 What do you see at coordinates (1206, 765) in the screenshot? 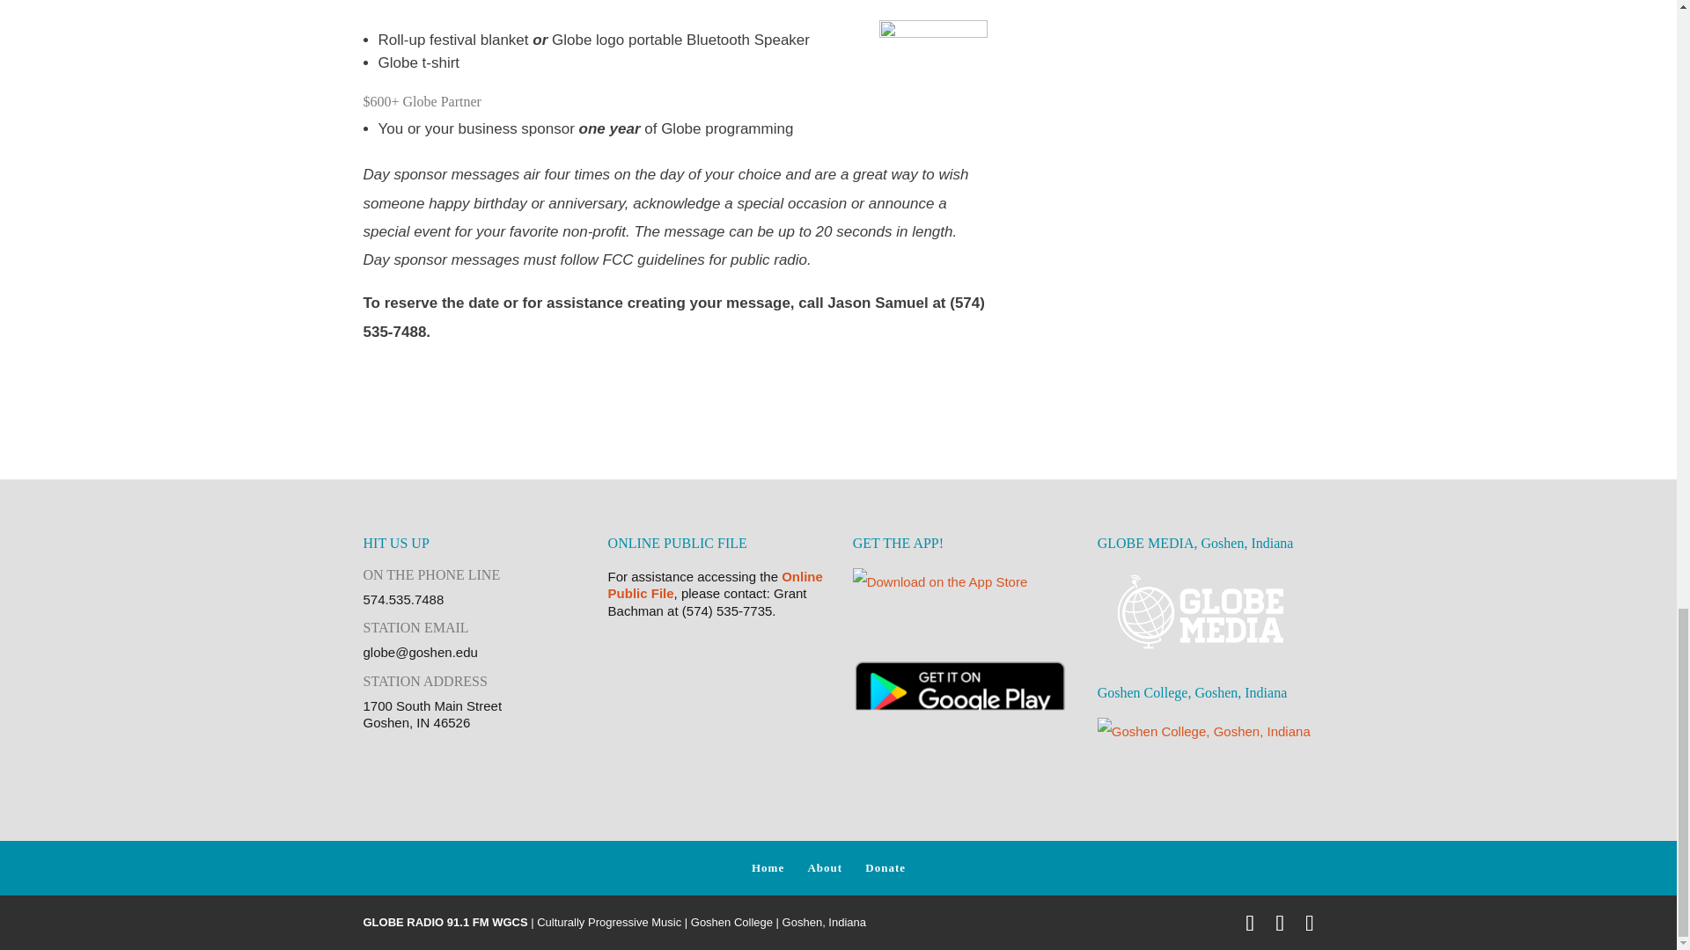
I see `Goshen College, Goshen, Indiana` at bounding box center [1206, 765].